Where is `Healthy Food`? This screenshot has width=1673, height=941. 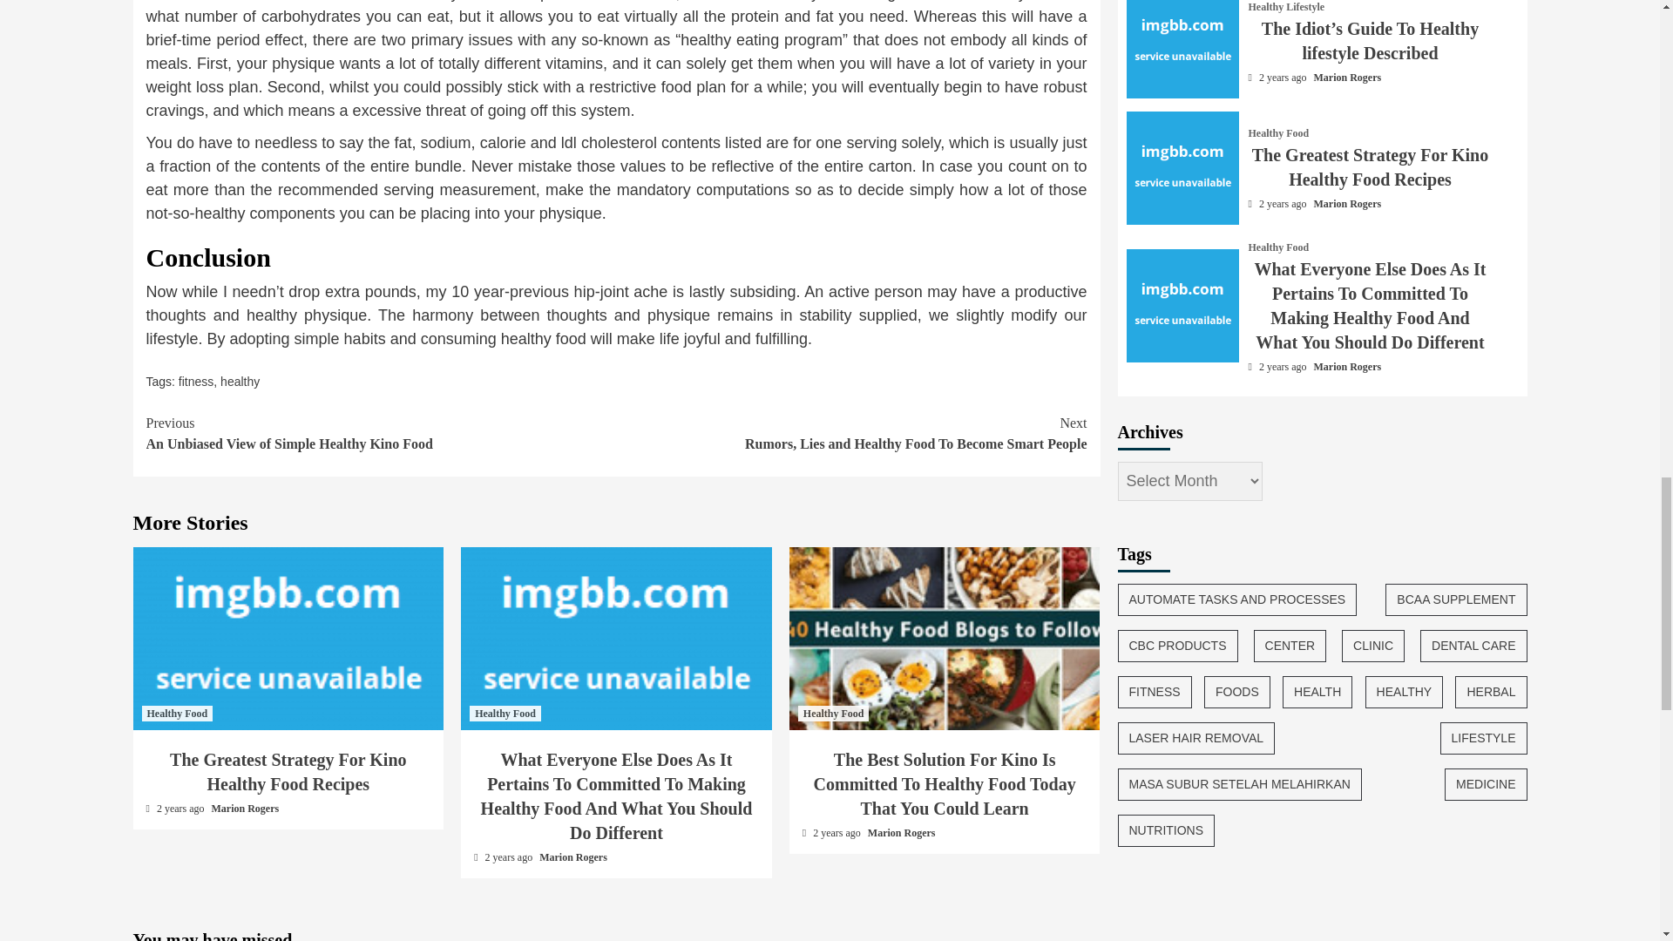
Healthy Food is located at coordinates (833, 714).